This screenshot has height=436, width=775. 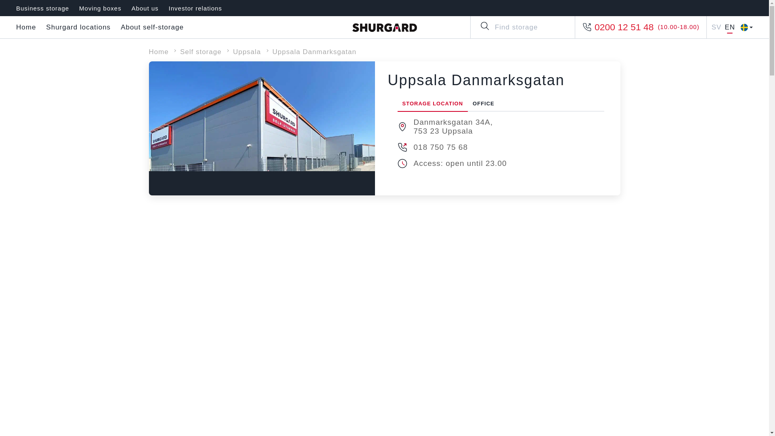 I want to click on About us, so click(x=145, y=8).